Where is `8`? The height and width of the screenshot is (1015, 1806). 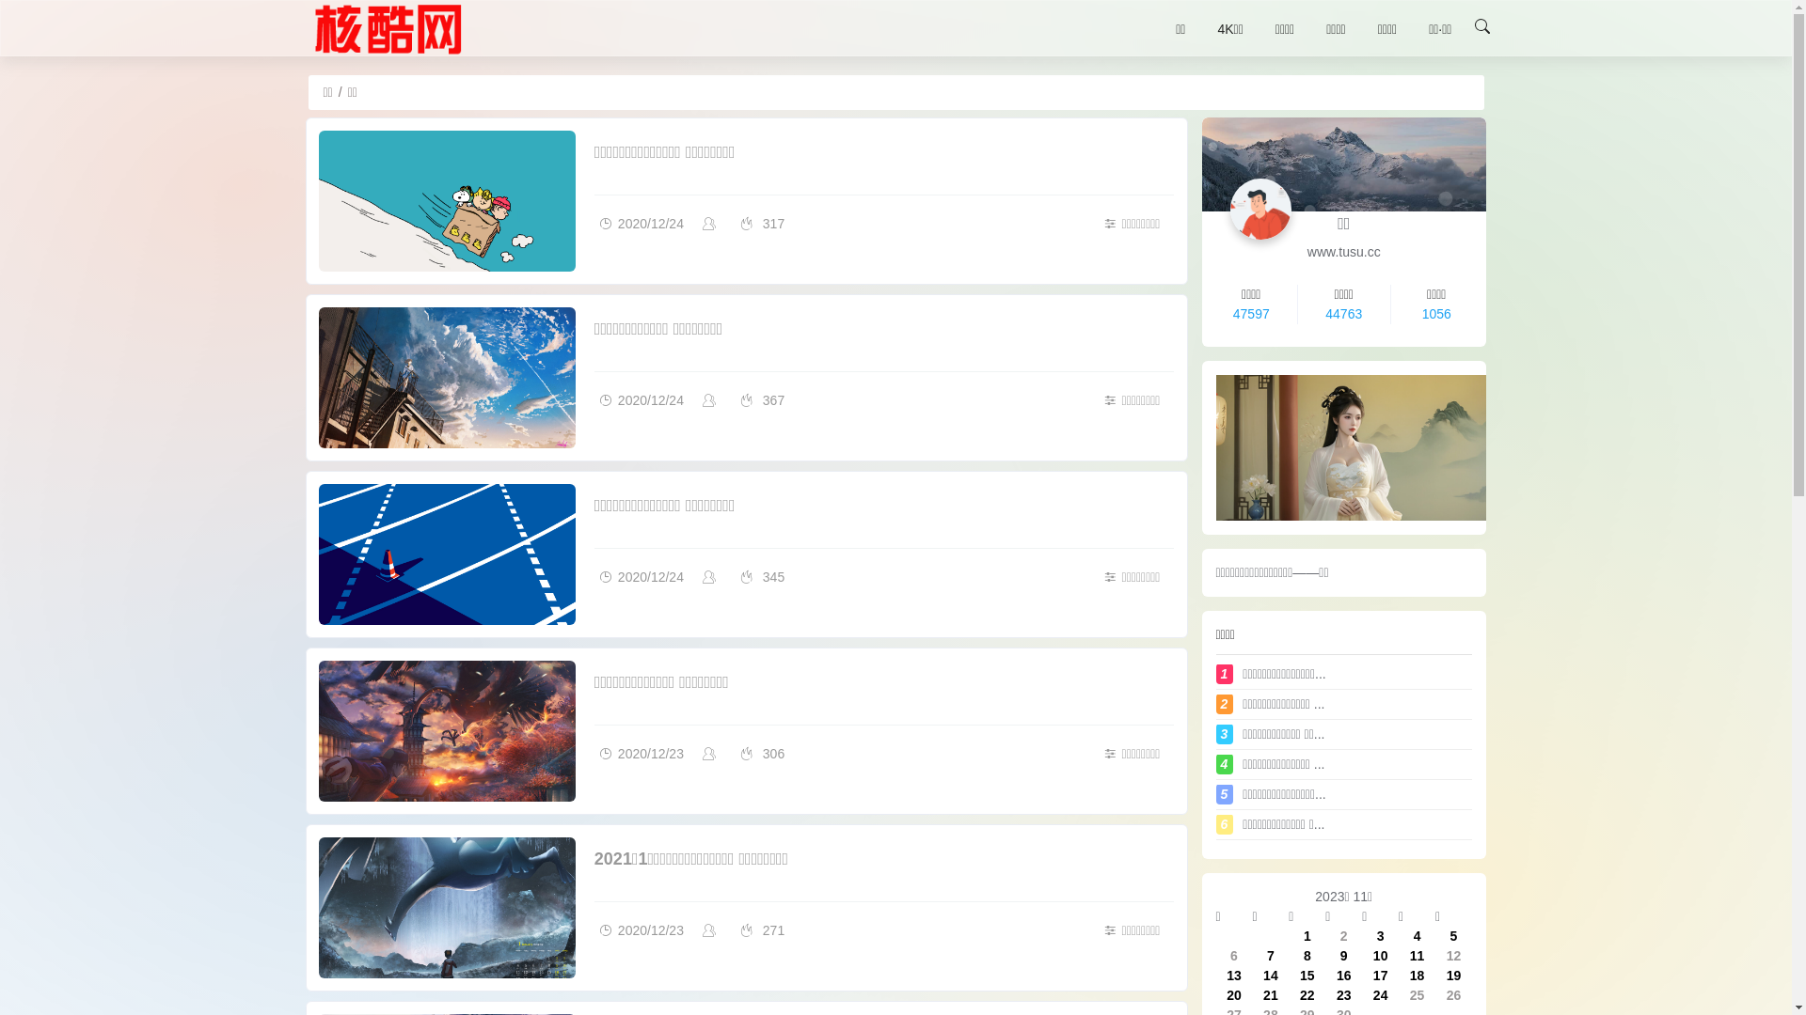 8 is located at coordinates (1307, 955).